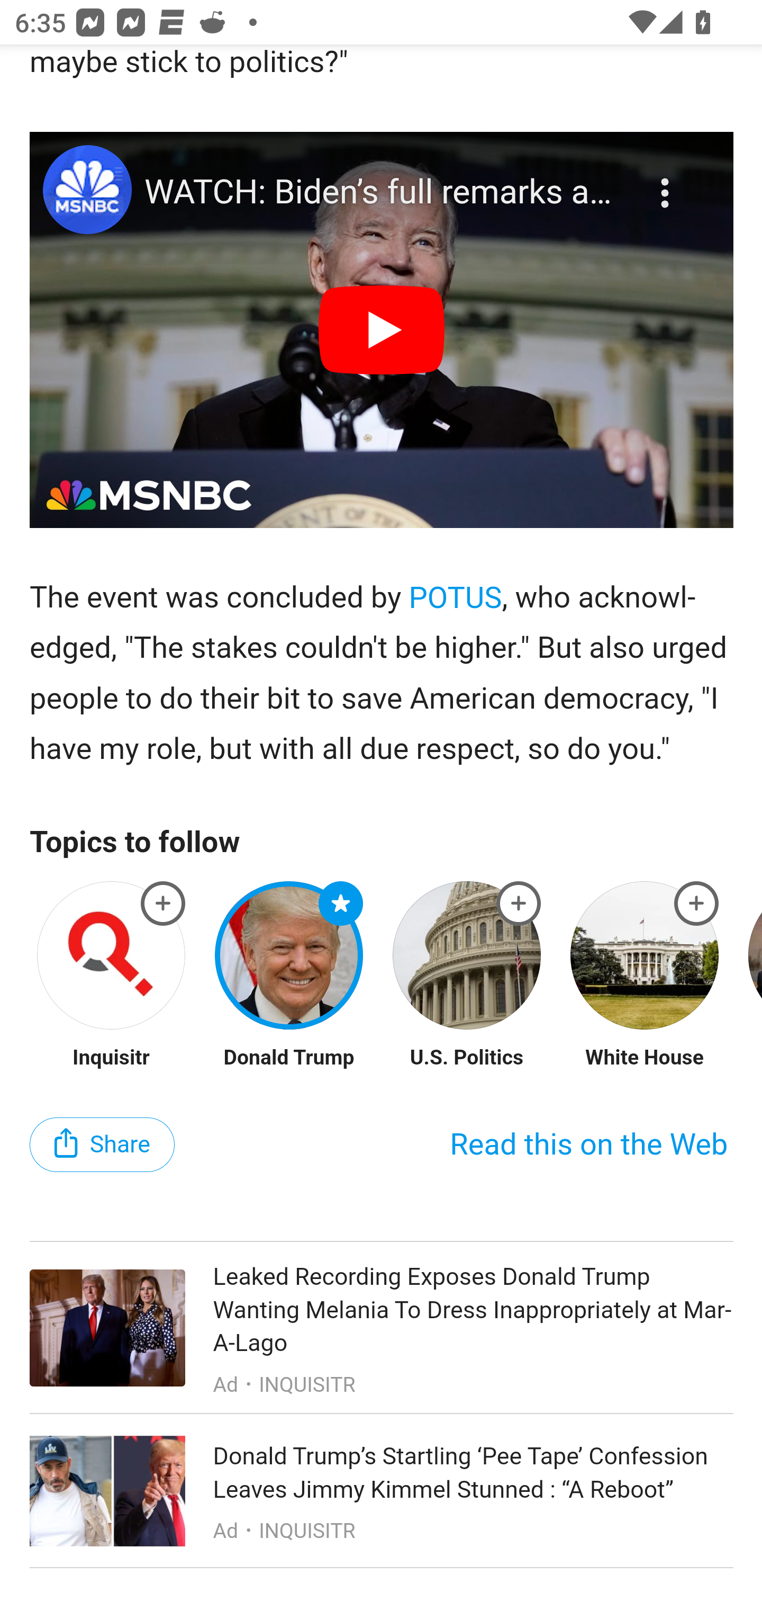  What do you see at coordinates (382, 332) in the screenshot?
I see `Play` at bounding box center [382, 332].